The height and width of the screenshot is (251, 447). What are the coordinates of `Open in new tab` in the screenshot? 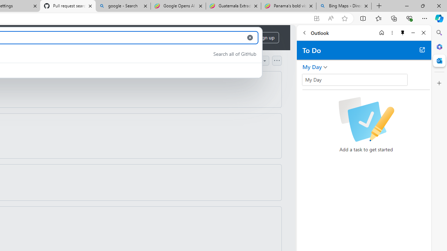 It's located at (422, 50).